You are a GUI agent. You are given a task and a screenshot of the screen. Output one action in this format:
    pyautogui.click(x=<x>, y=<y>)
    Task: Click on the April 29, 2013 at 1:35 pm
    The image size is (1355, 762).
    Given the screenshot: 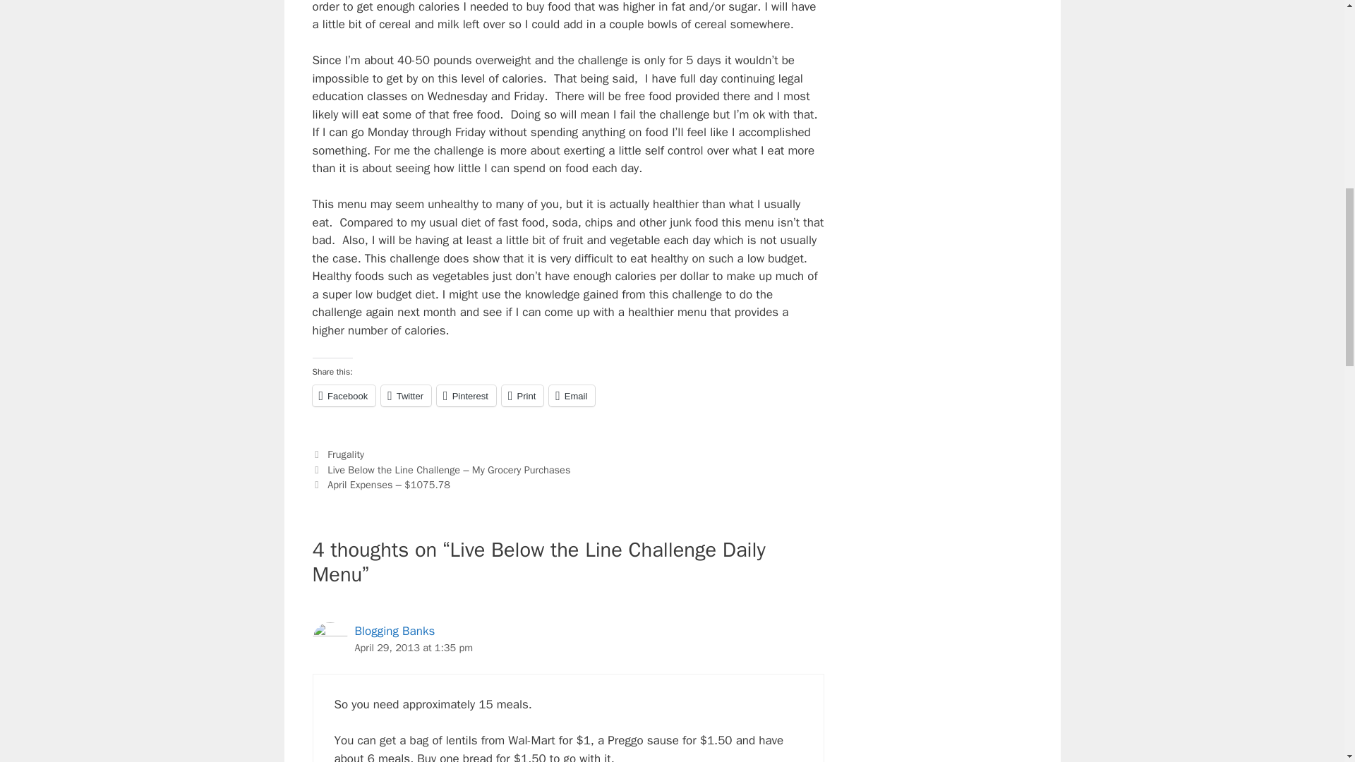 What is the action you would take?
    pyautogui.click(x=414, y=648)
    